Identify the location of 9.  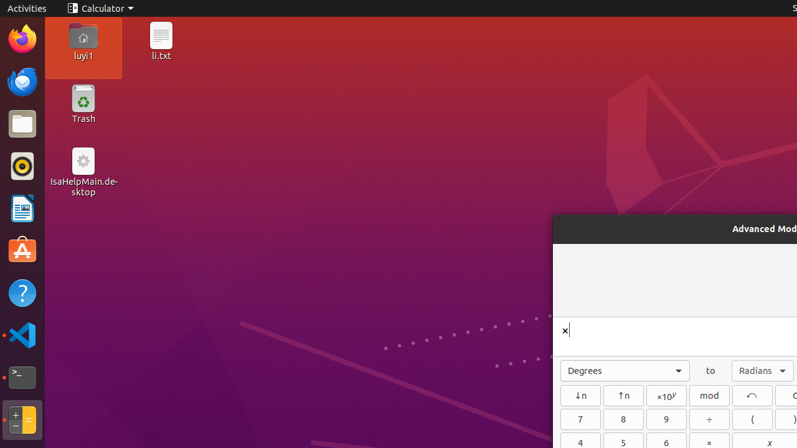
(666, 419).